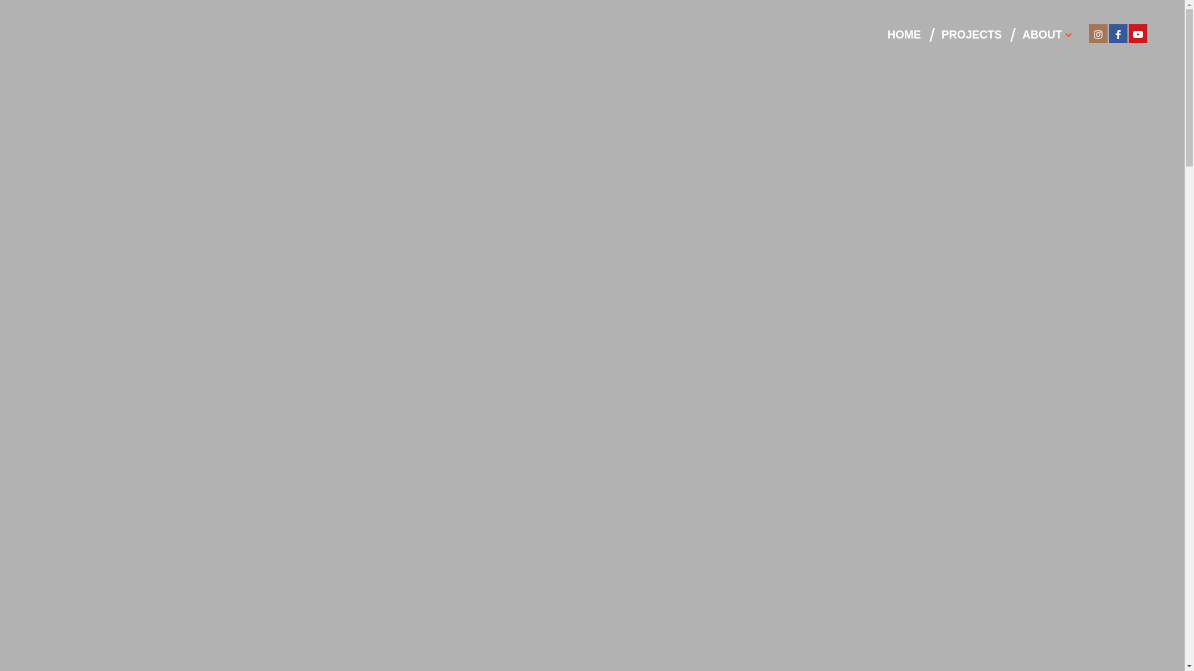 Image resolution: width=1194 pixels, height=671 pixels. What do you see at coordinates (1138, 34) in the screenshot?
I see `Youtube` at bounding box center [1138, 34].